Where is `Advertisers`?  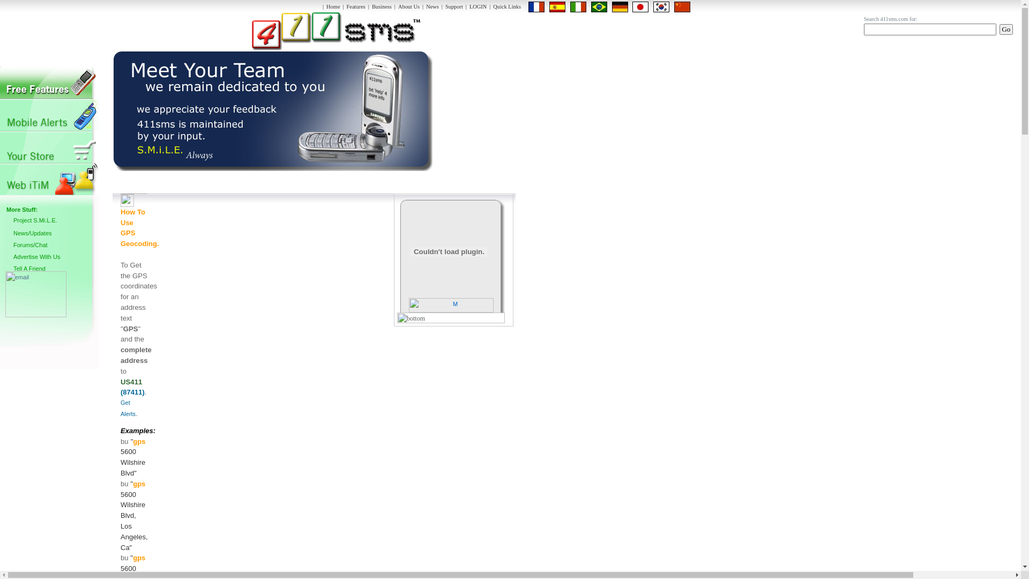
Advertisers is located at coordinates (49, 179).